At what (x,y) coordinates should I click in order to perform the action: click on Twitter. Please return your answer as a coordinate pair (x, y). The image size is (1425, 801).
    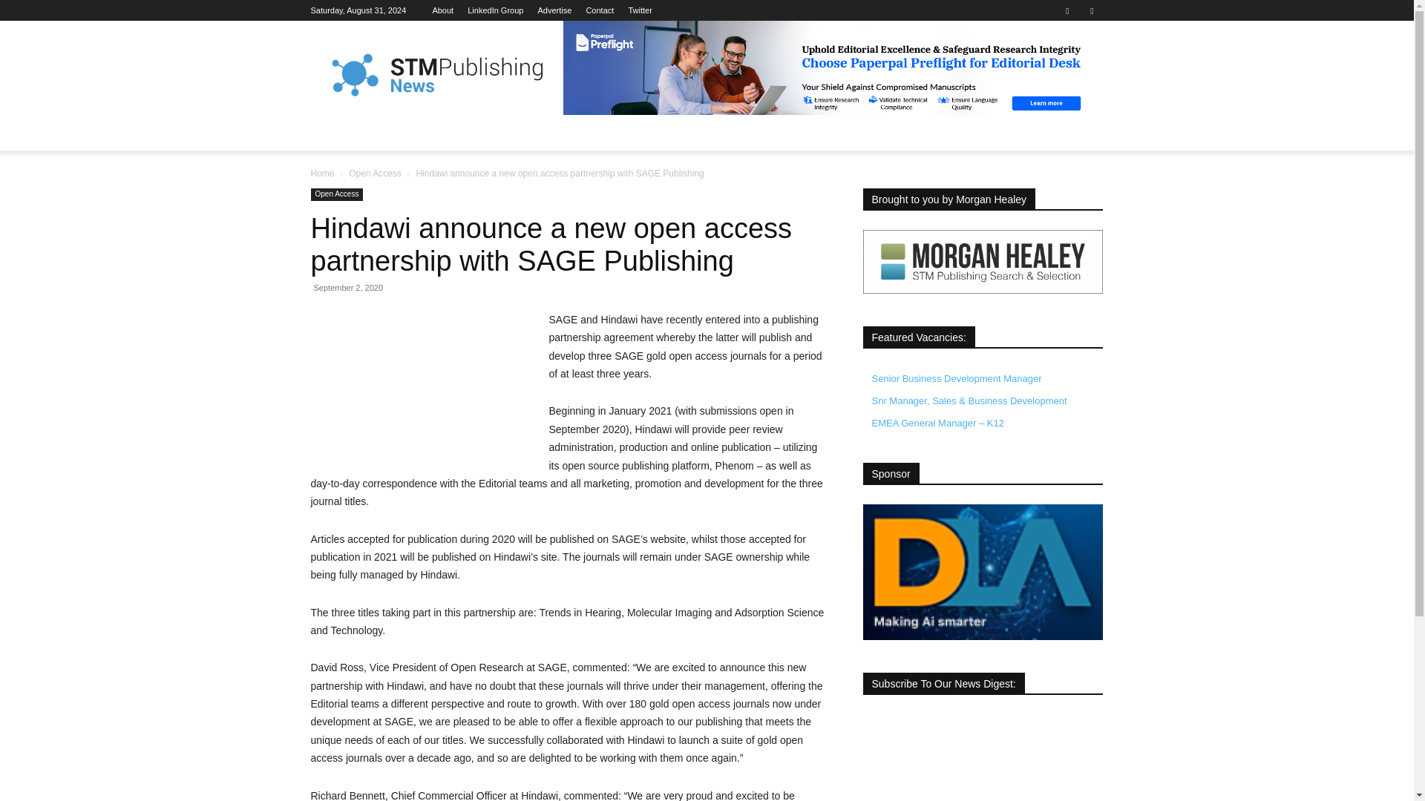
    Looking at the image, I should click on (640, 10).